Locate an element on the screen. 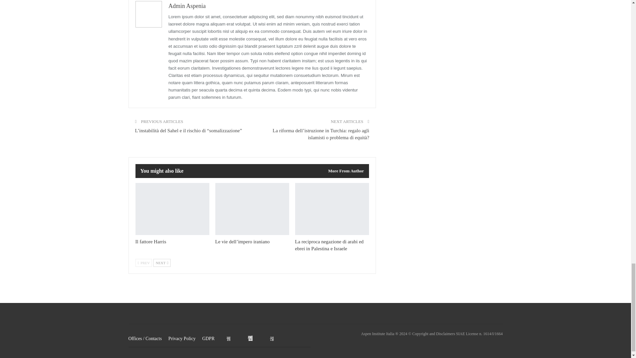 The image size is (636, 358). Il fattore Harris is located at coordinates (172, 209).